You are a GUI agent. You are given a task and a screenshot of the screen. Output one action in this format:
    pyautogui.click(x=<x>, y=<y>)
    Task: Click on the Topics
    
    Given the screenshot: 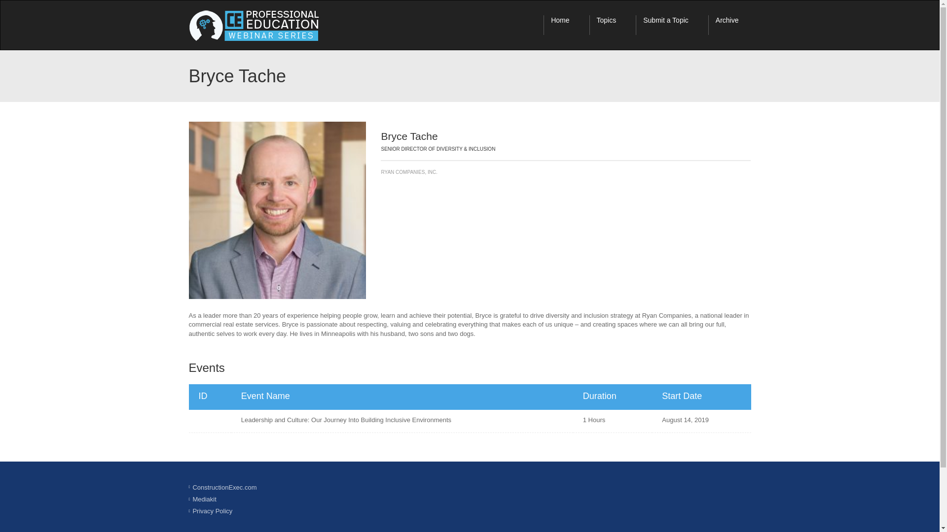 What is the action you would take?
    pyautogui.click(x=613, y=25)
    